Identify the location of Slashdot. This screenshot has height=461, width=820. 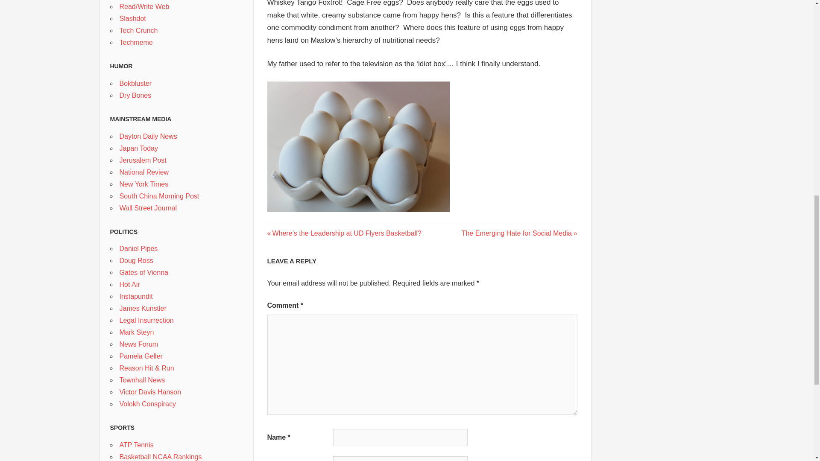
(136, 42).